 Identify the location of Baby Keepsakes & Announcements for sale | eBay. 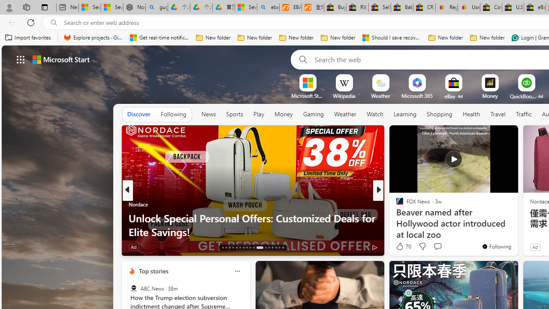
(401, 8).